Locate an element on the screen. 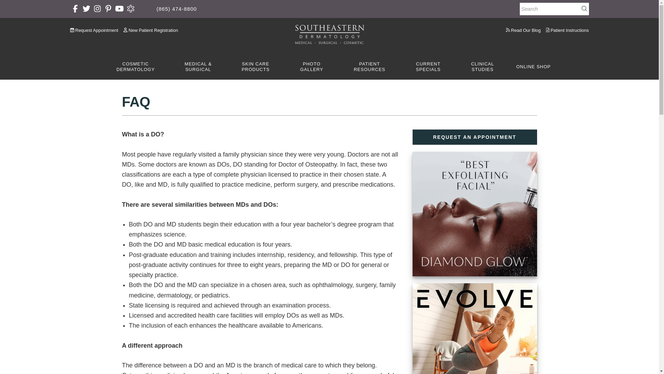 This screenshot has height=374, width=664. Request Appointment is located at coordinates (95, 30).